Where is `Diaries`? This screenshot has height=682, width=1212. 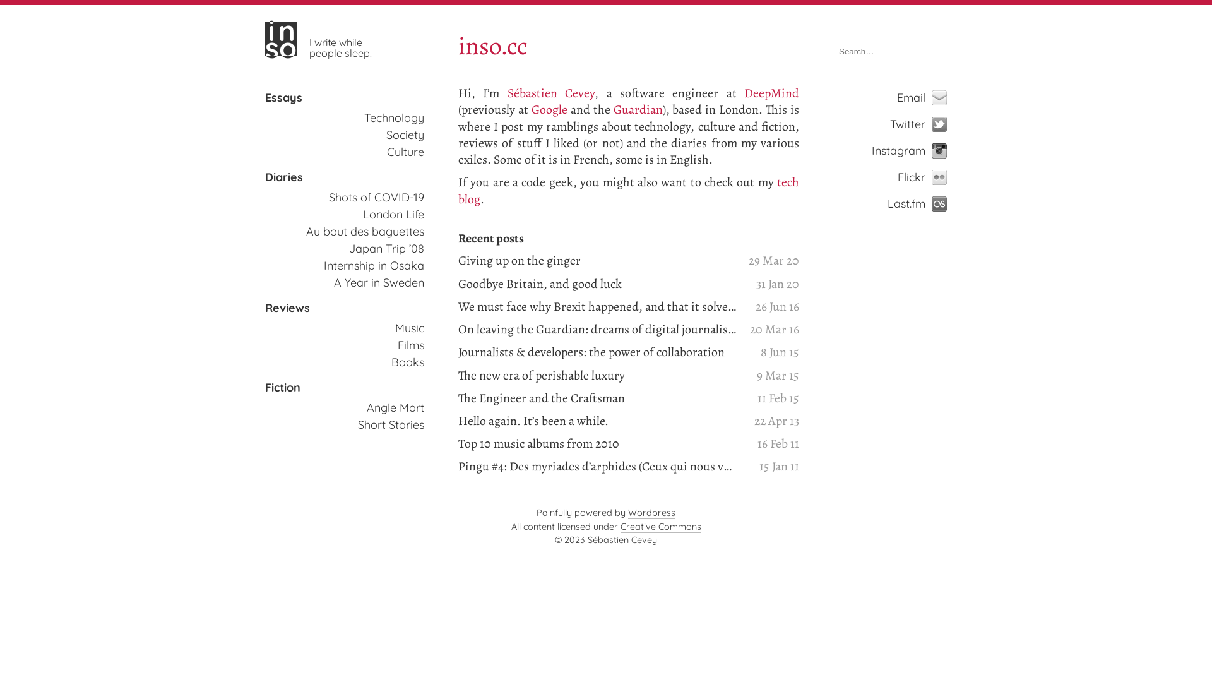 Diaries is located at coordinates (284, 177).